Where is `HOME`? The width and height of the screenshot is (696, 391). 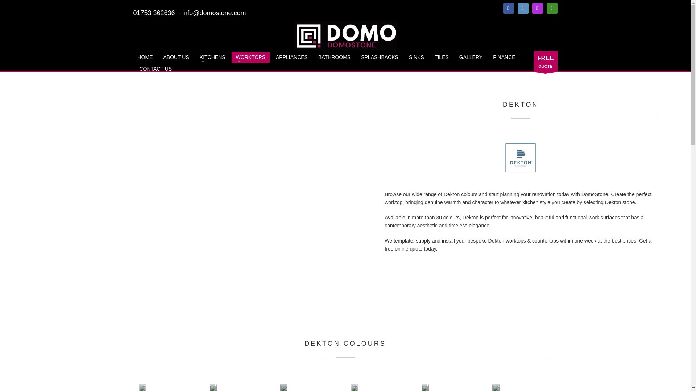
HOME is located at coordinates (145, 57).